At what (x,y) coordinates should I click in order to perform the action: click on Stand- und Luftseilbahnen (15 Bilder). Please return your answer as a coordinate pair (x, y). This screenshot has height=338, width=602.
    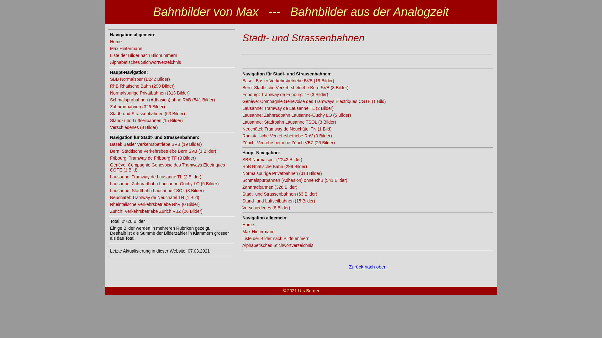
    Looking at the image, I should click on (146, 120).